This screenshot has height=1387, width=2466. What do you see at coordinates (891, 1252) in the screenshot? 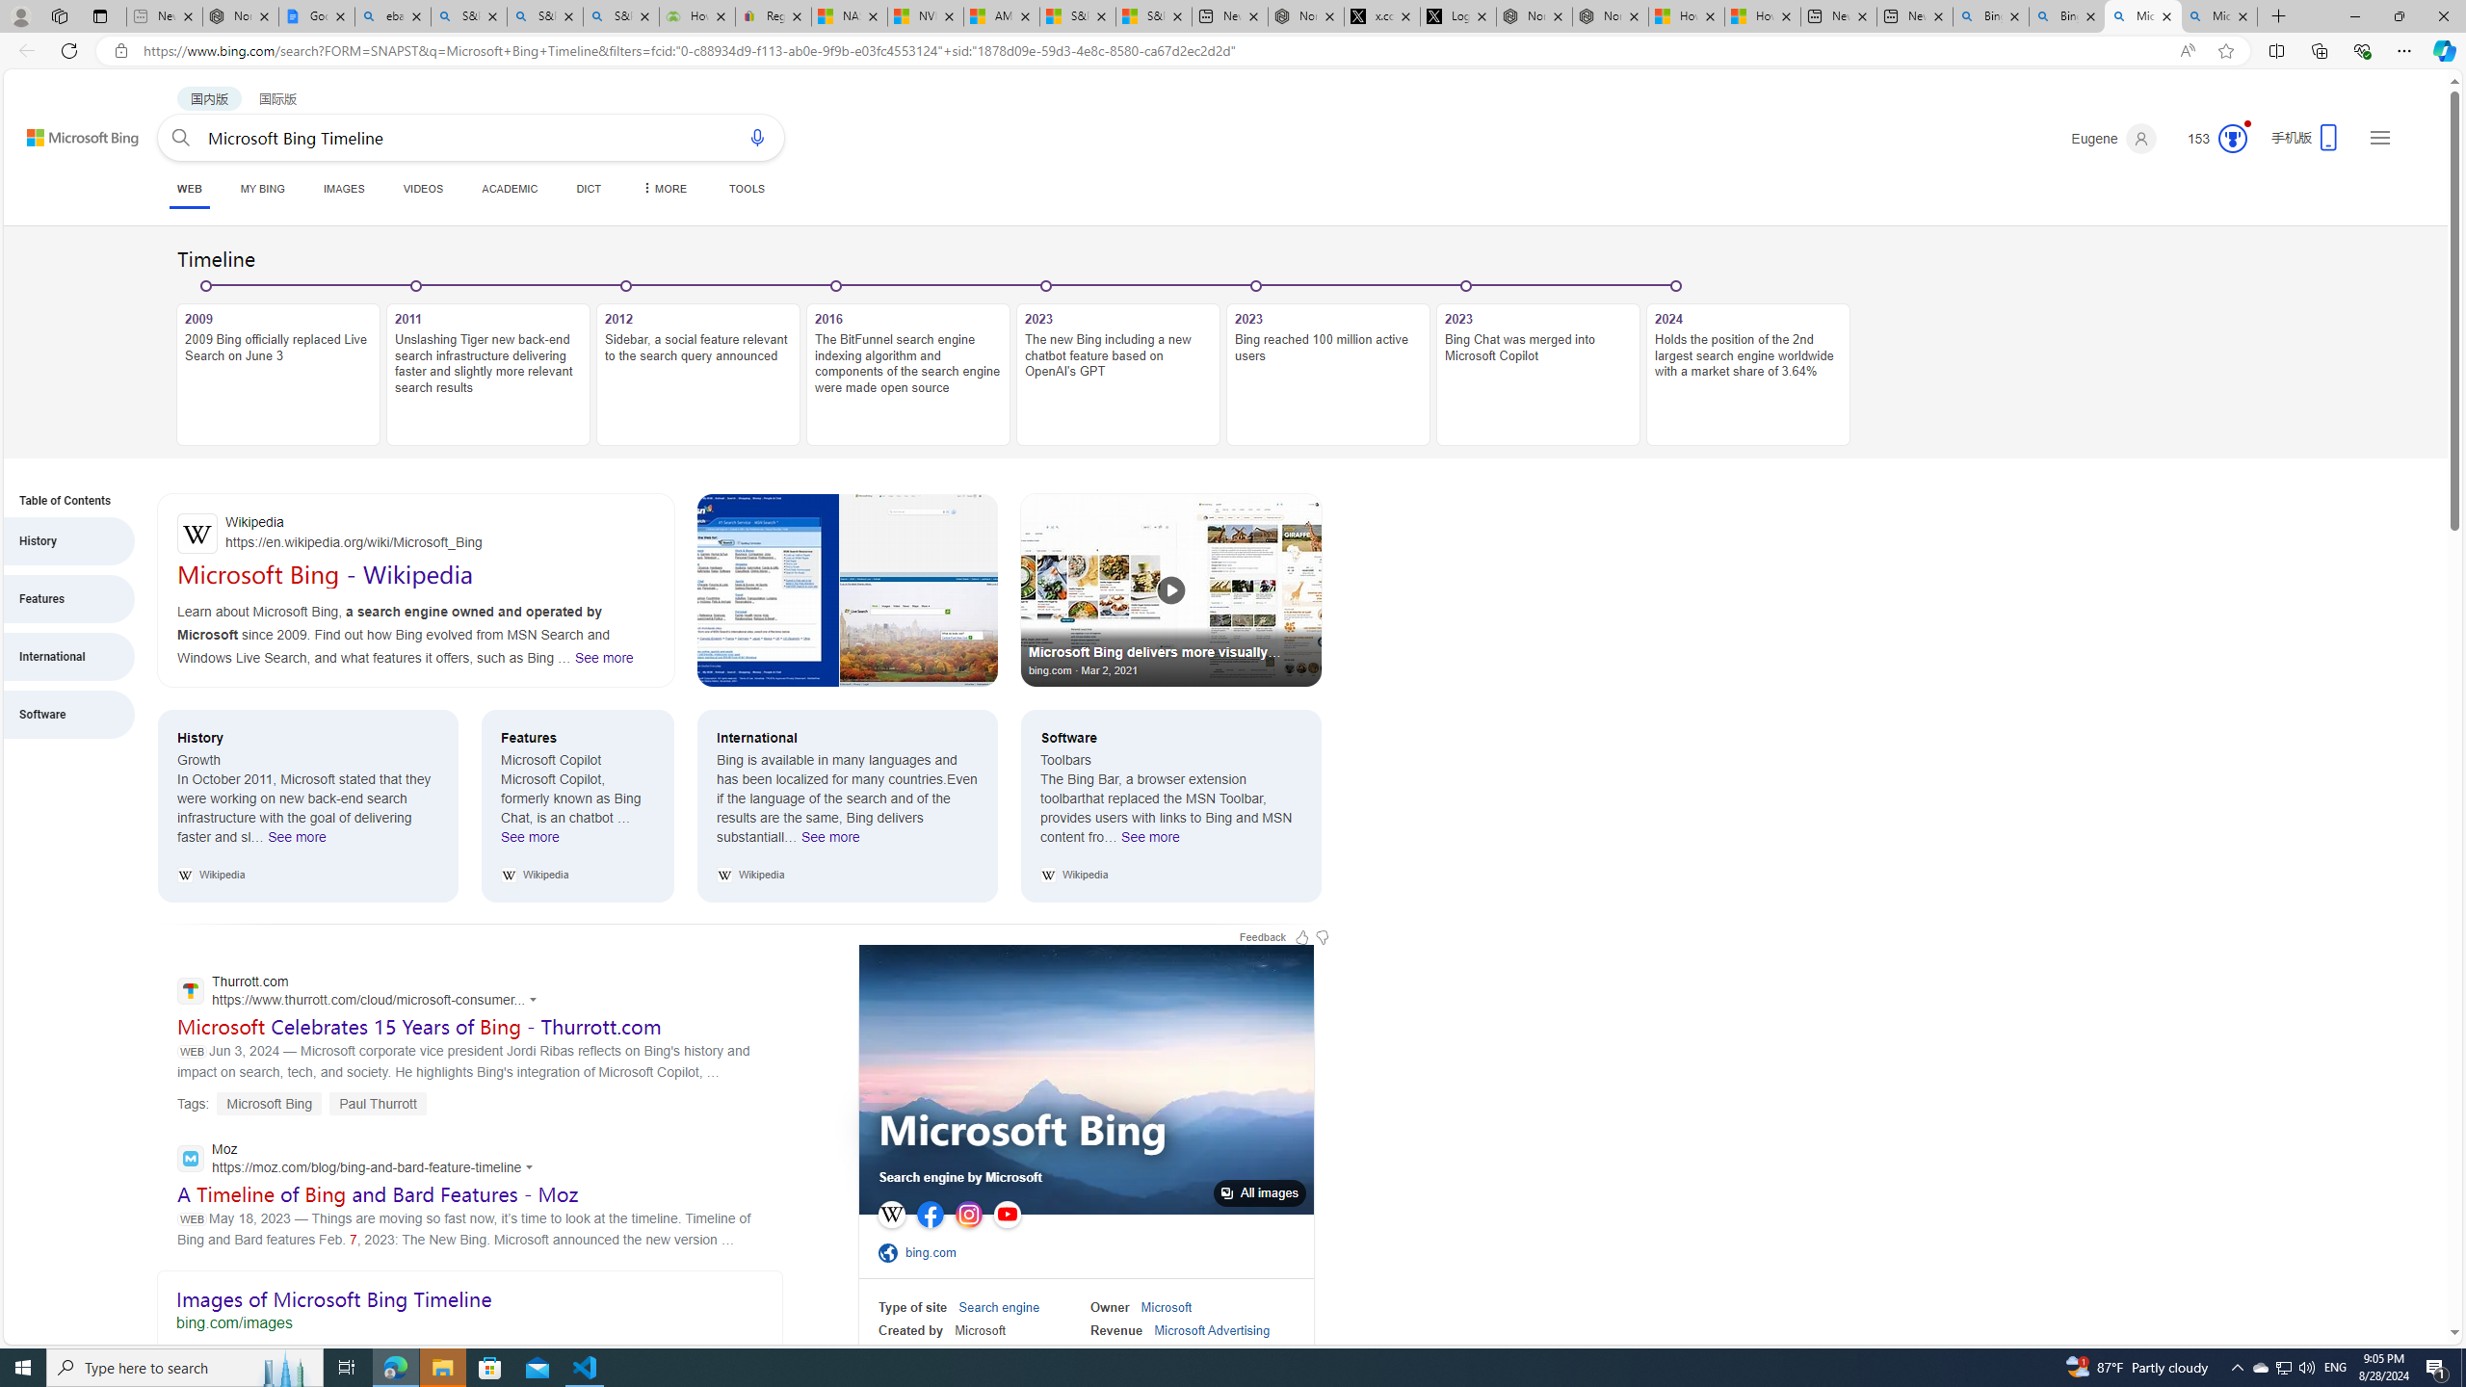
I see `Official Site` at bounding box center [891, 1252].